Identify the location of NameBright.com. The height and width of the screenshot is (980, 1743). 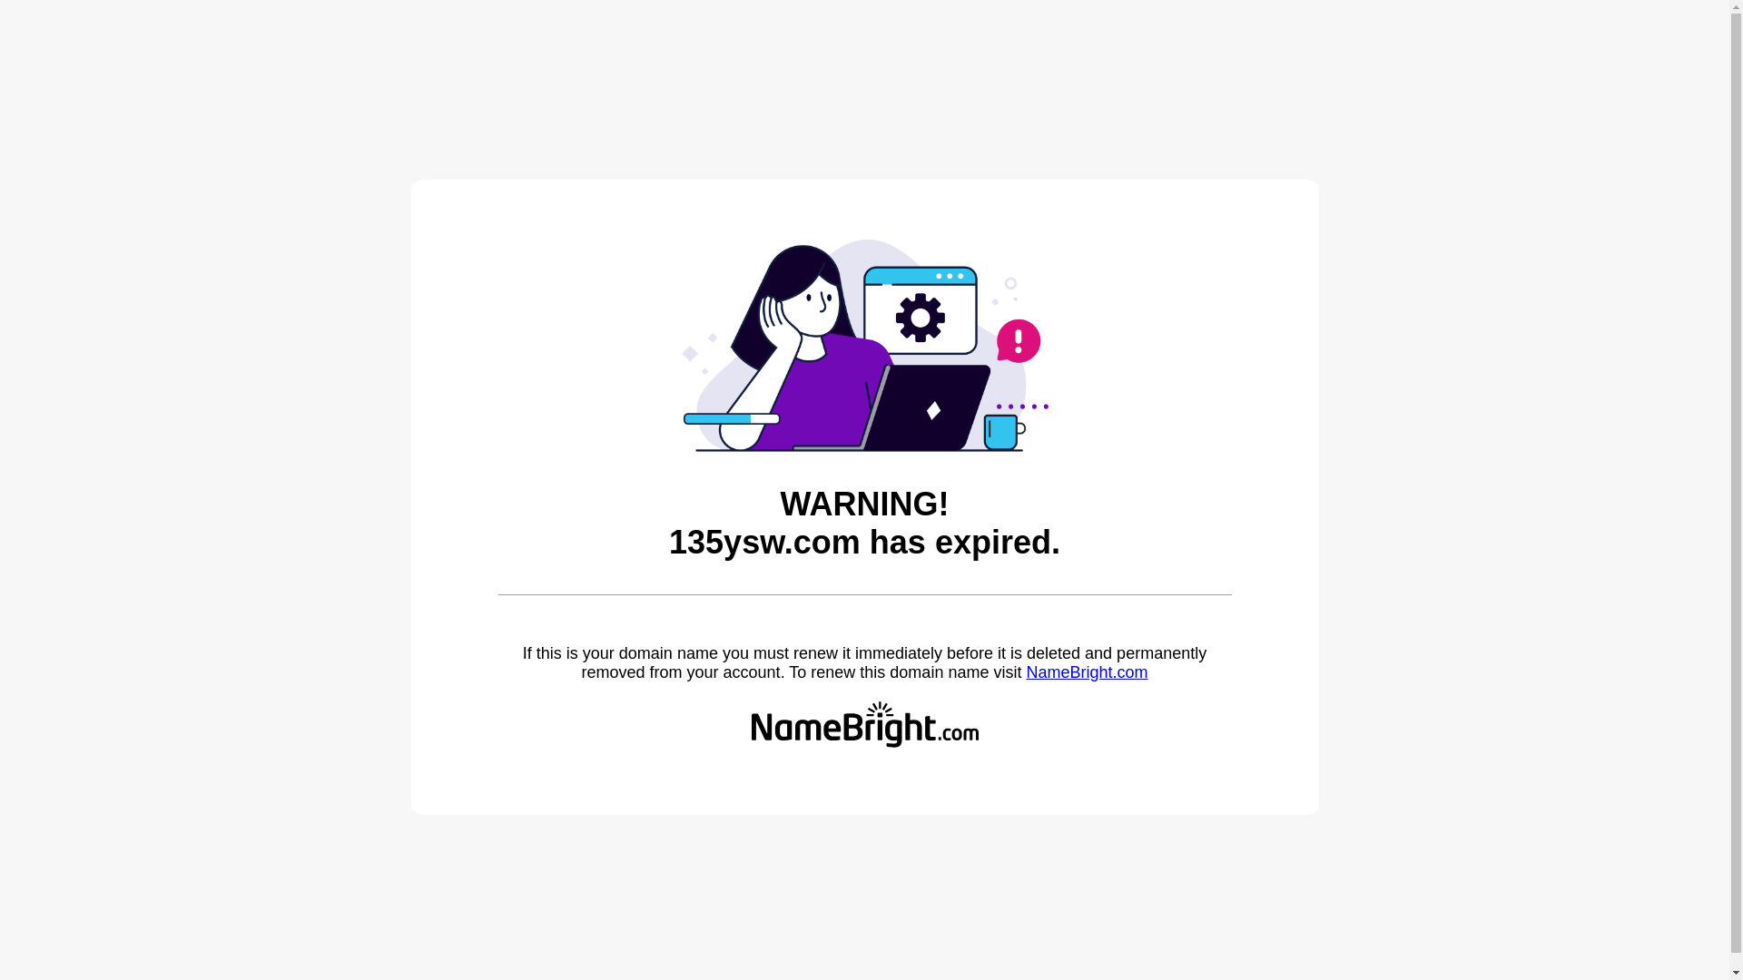
(1087, 672).